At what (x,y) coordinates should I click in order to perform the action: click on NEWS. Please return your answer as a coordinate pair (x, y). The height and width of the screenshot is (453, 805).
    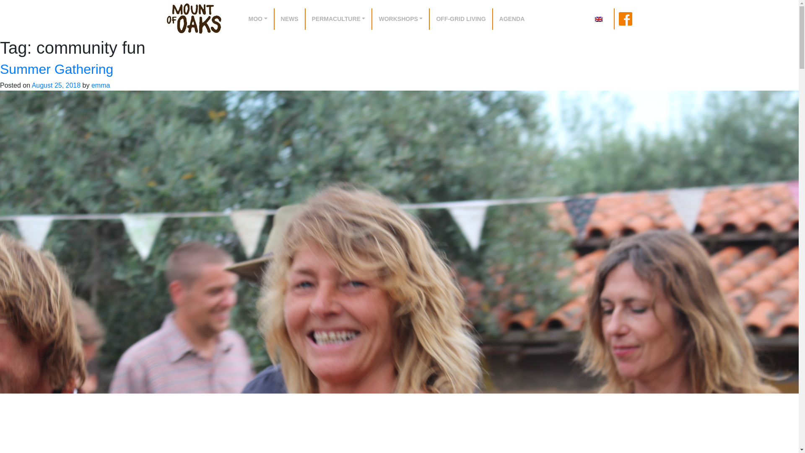
    Looking at the image, I should click on (289, 19).